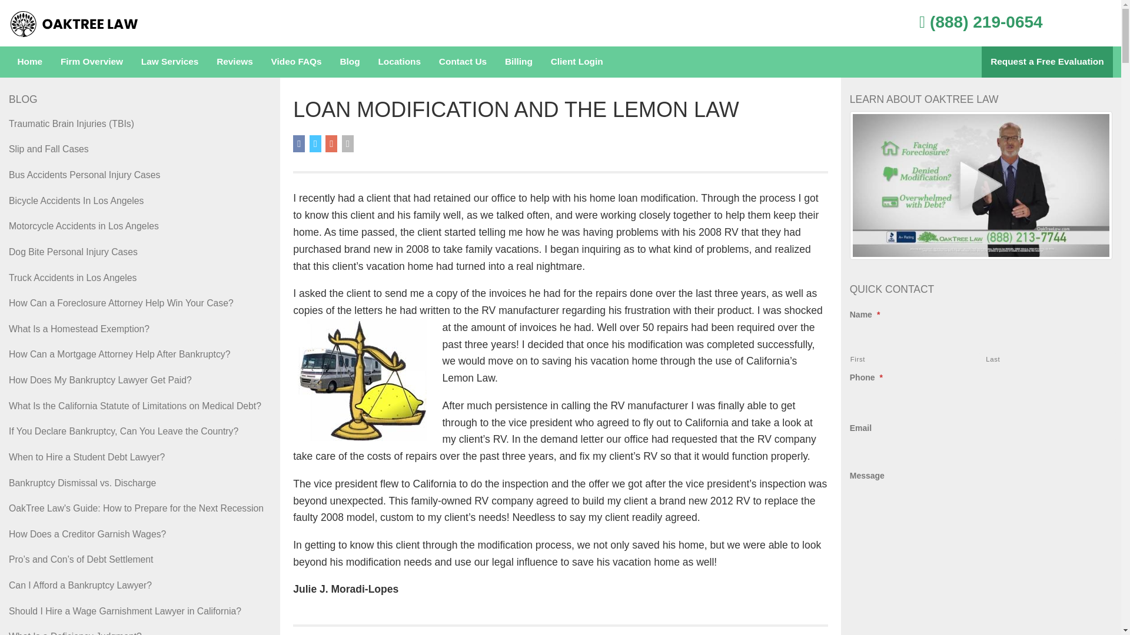  What do you see at coordinates (92, 61) in the screenshot?
I see `Firm Overview` at bounding box center [92, 61].